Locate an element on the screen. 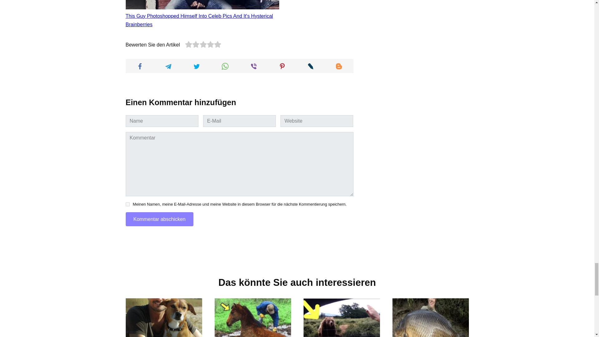 The height and width of the screenshot is (337, 599). yes is located at coordinates (127, 204).